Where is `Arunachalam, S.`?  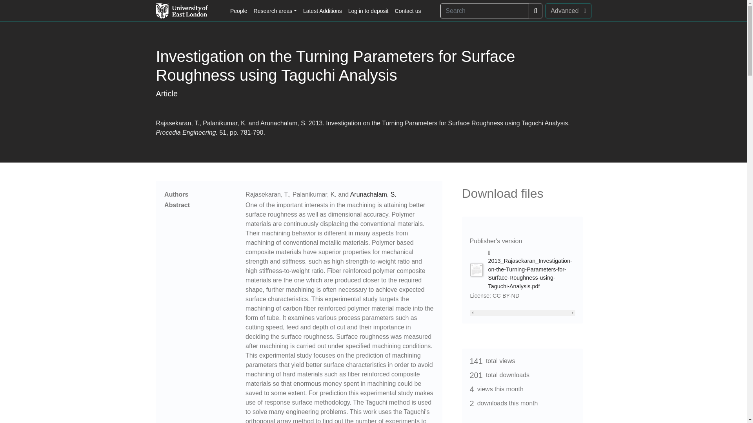 Arunachalam, S. is located at coordinates (373, 194).